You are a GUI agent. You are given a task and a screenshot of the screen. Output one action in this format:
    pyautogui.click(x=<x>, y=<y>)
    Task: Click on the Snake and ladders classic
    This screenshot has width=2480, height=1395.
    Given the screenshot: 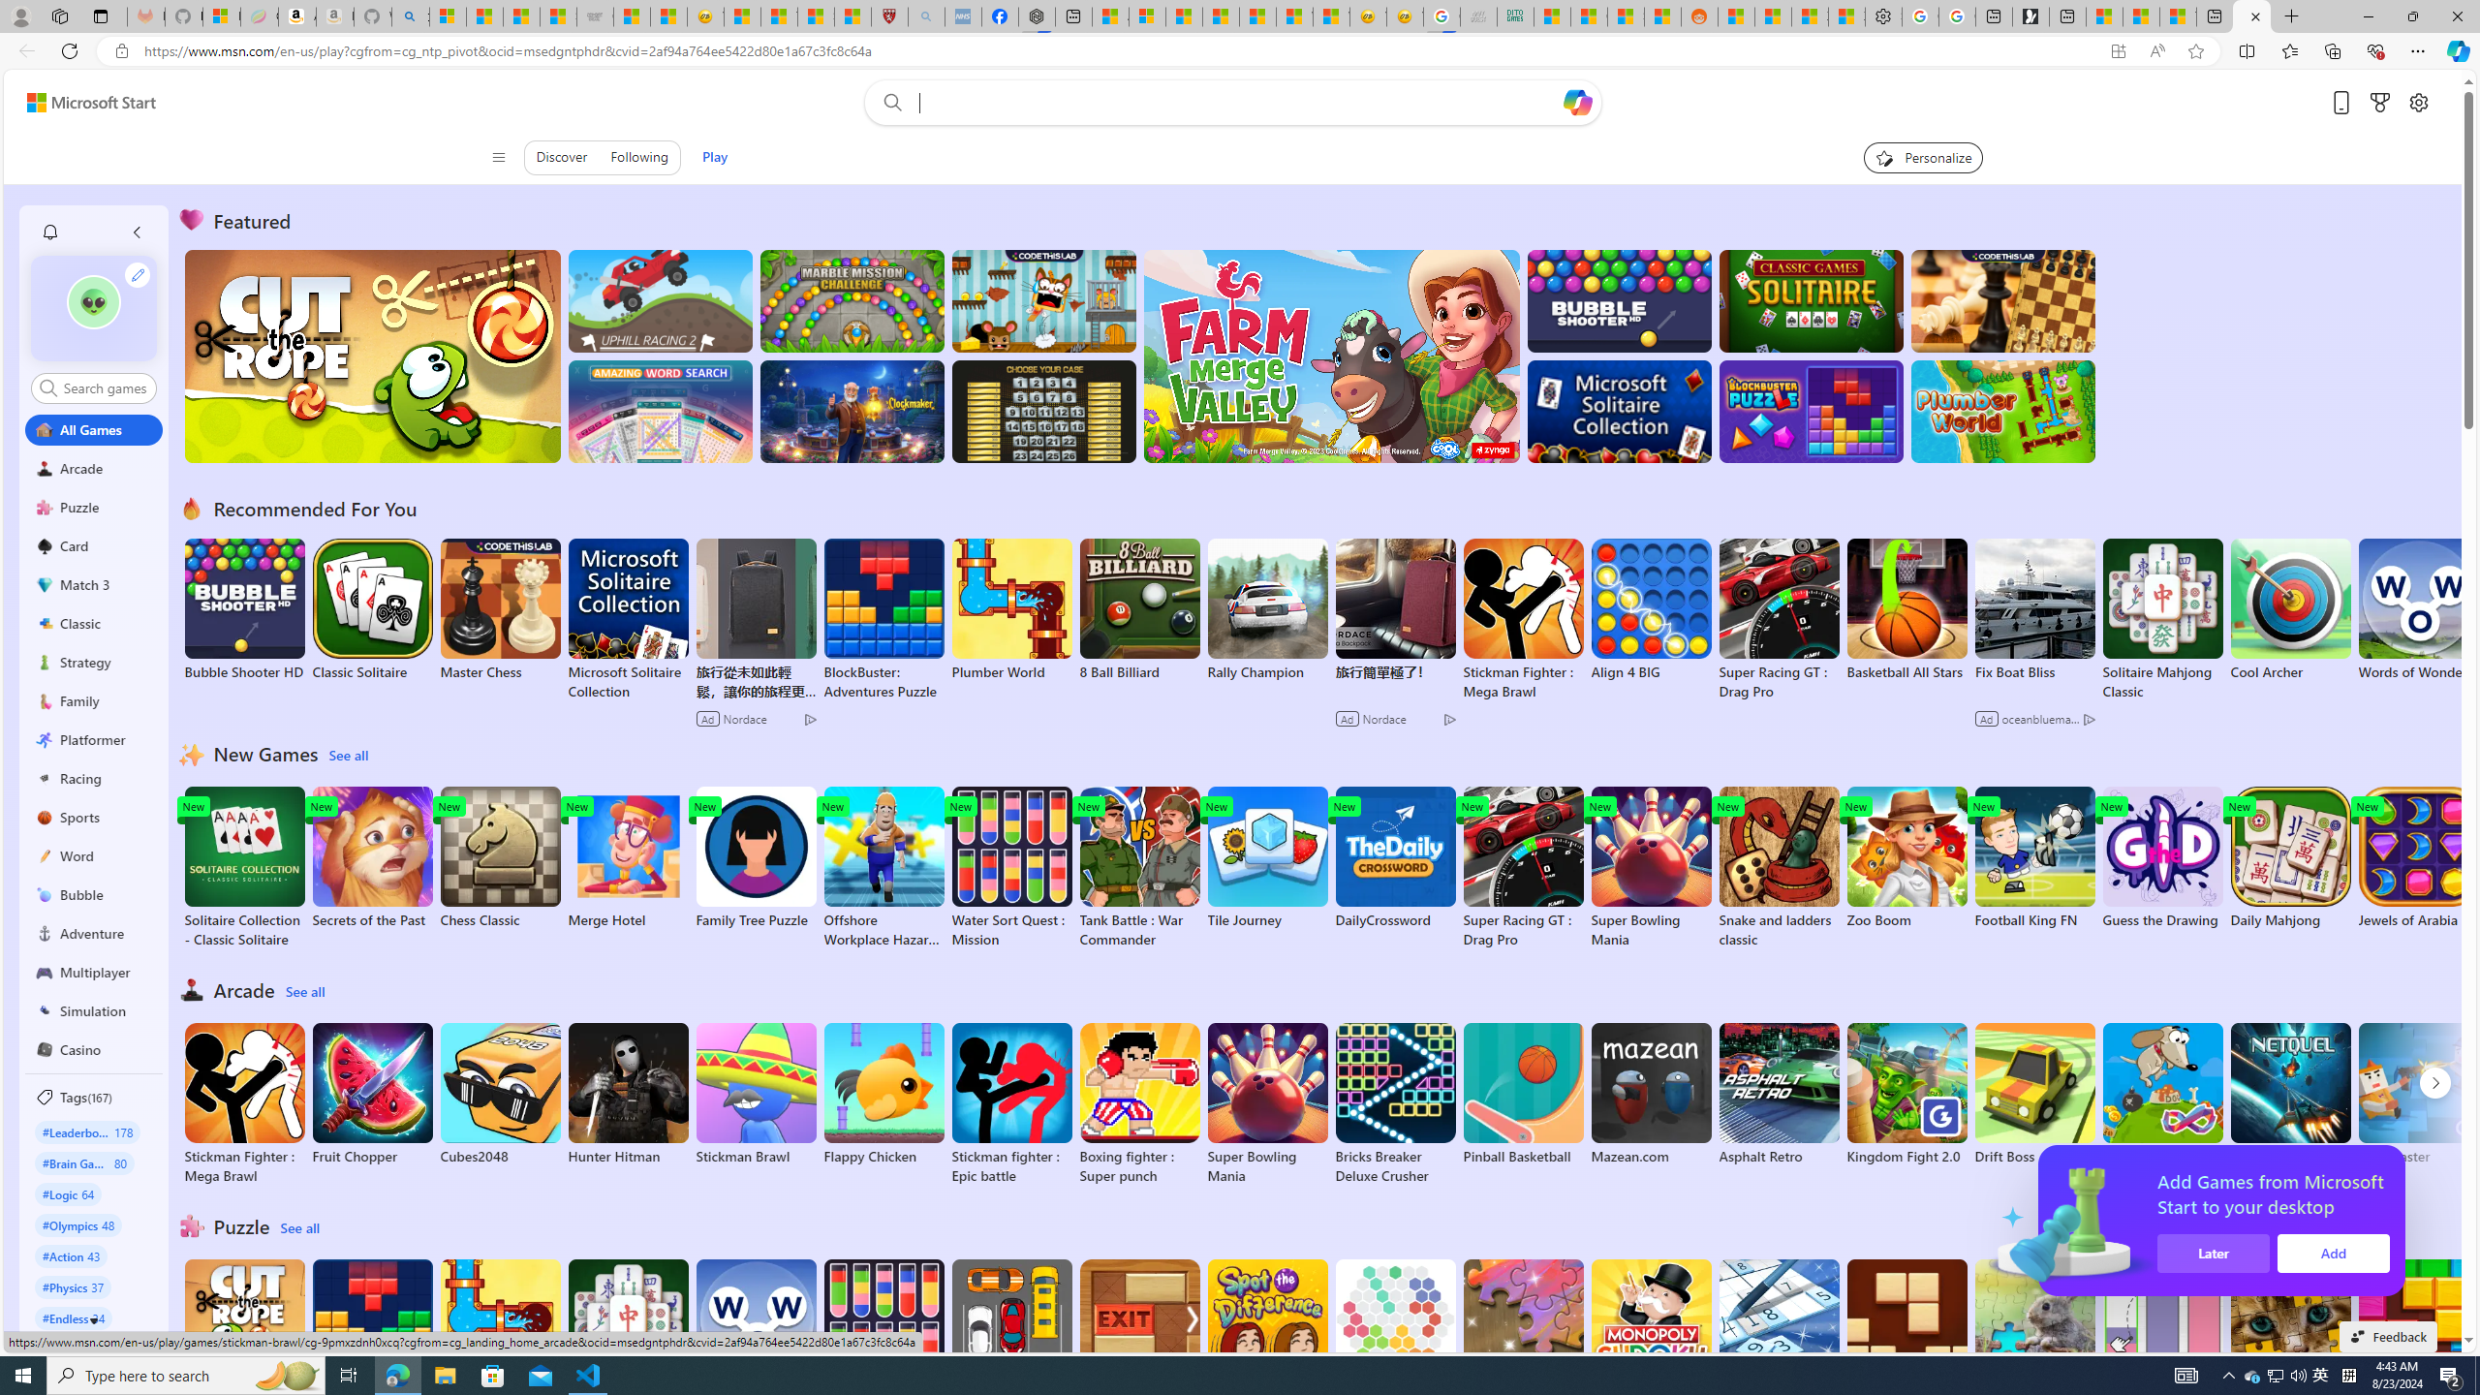 What is the action you would take?
    pyautogui.click(x=1779, y=868)
    